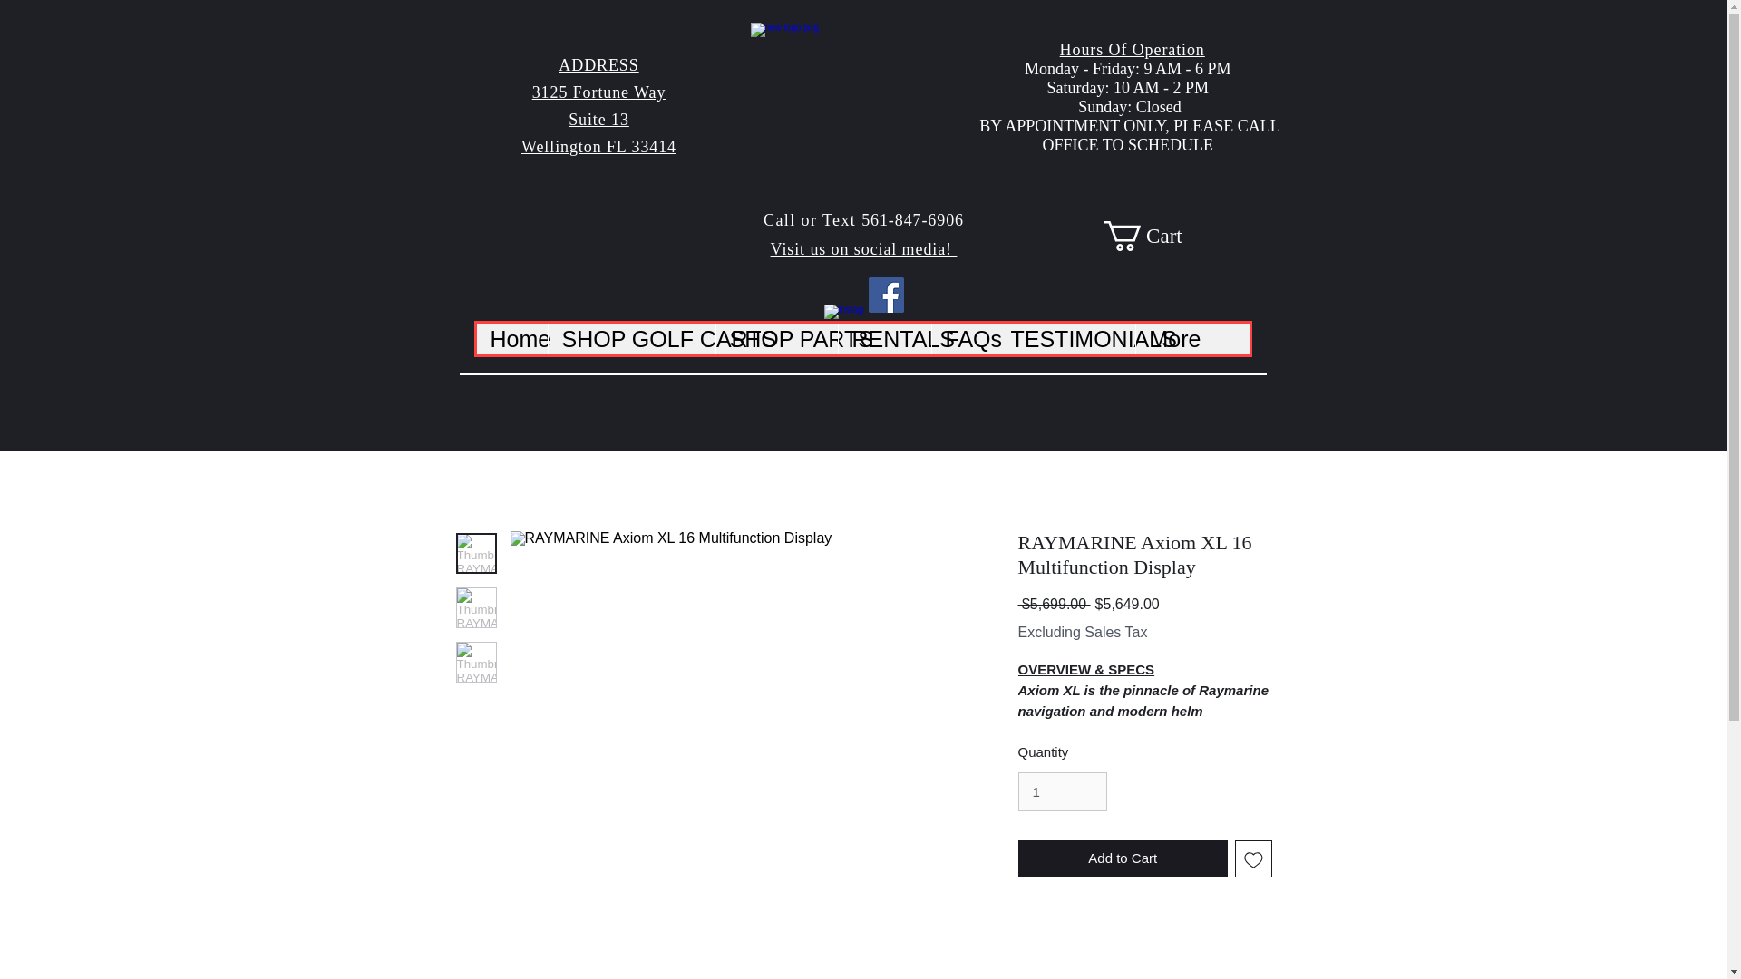 Image resolution: width=1741 pixels, height=979 pixels. I want to click on Home, so click(512, 339).